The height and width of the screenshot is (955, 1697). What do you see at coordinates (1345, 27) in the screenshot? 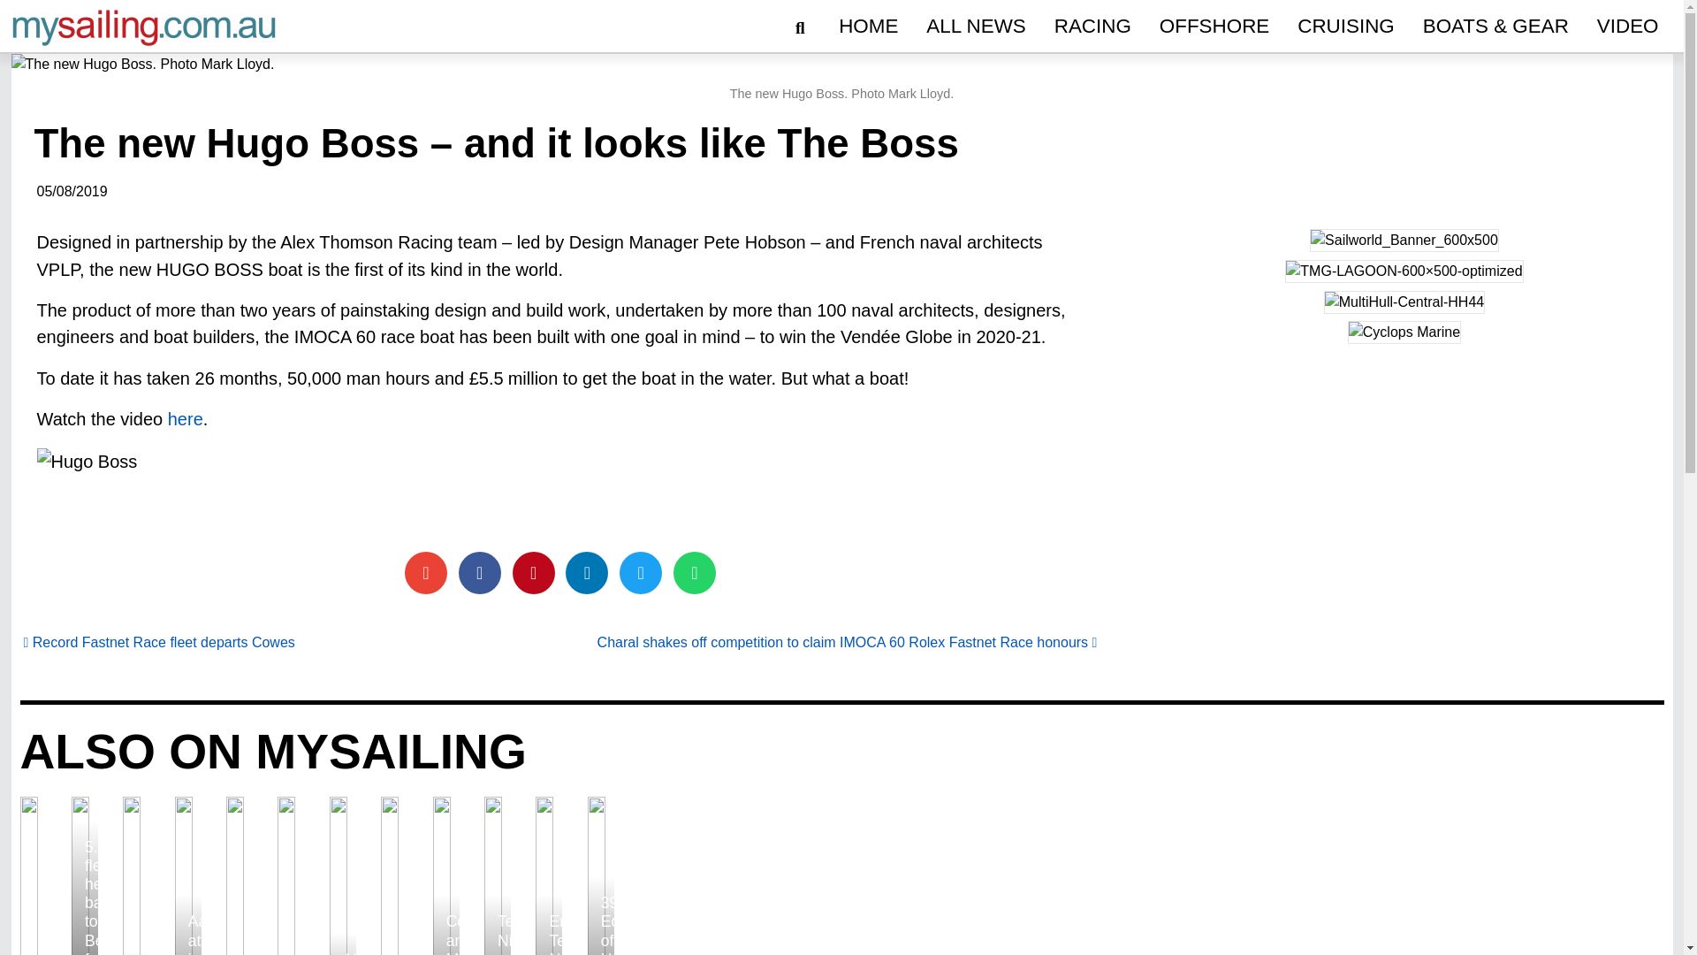
I see `Cruising` at bounding box center [1345, 27].